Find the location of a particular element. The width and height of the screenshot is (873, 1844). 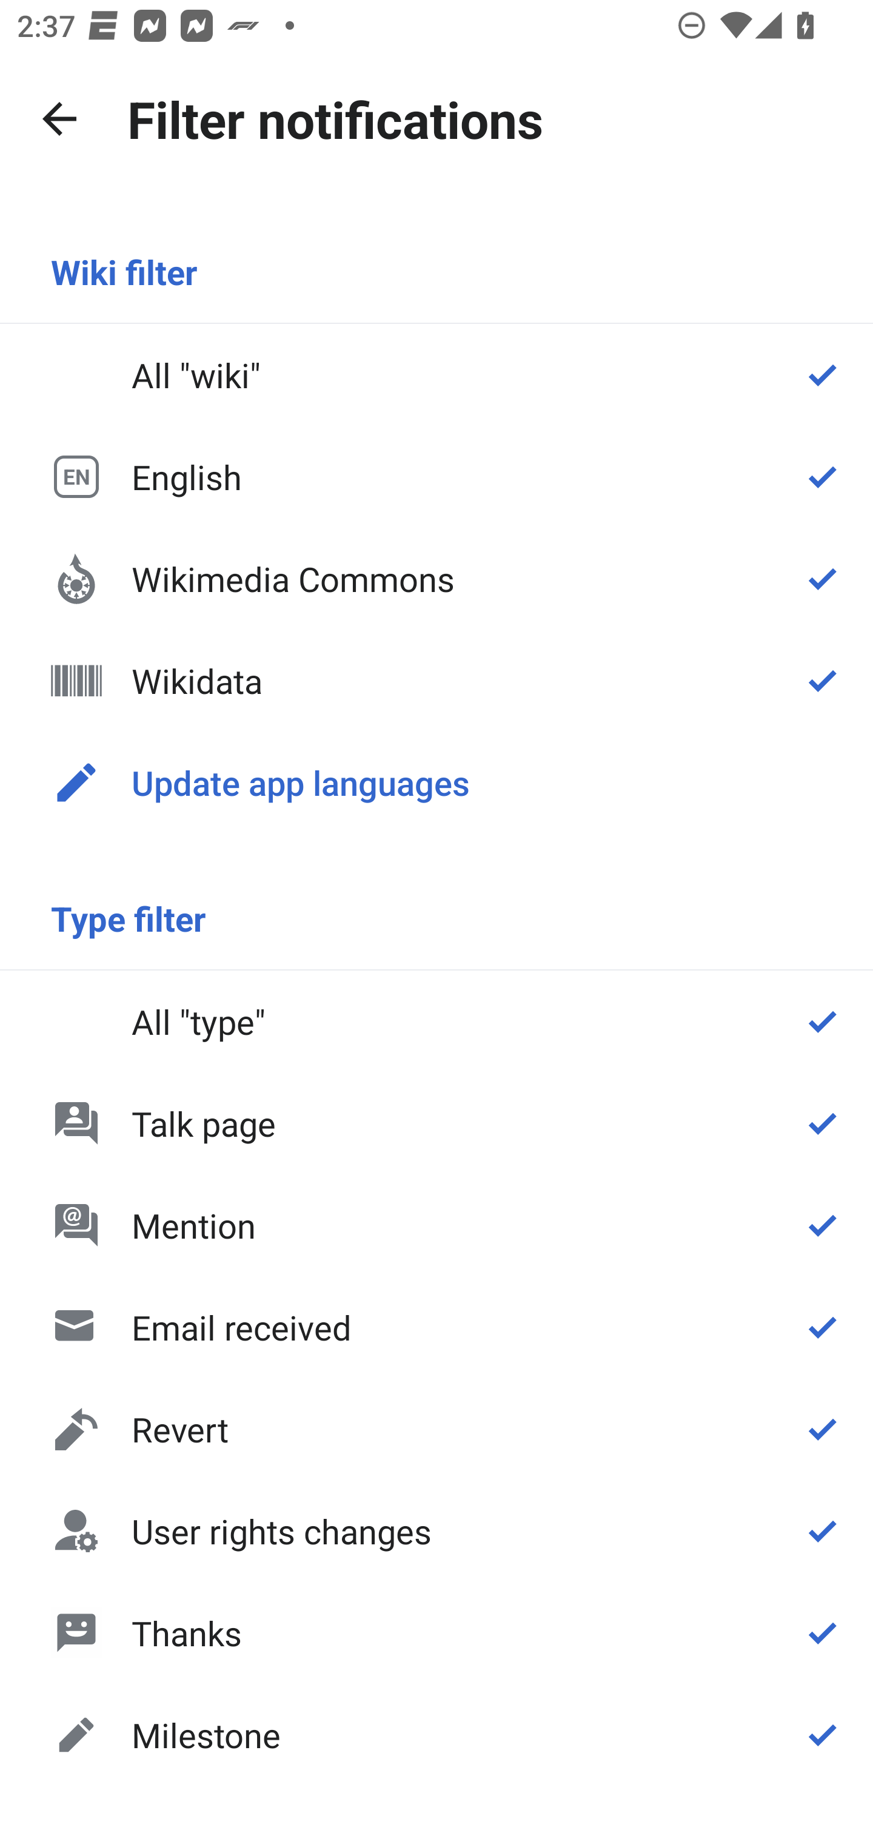

All "wiki" is located at coordinates (436, 375).